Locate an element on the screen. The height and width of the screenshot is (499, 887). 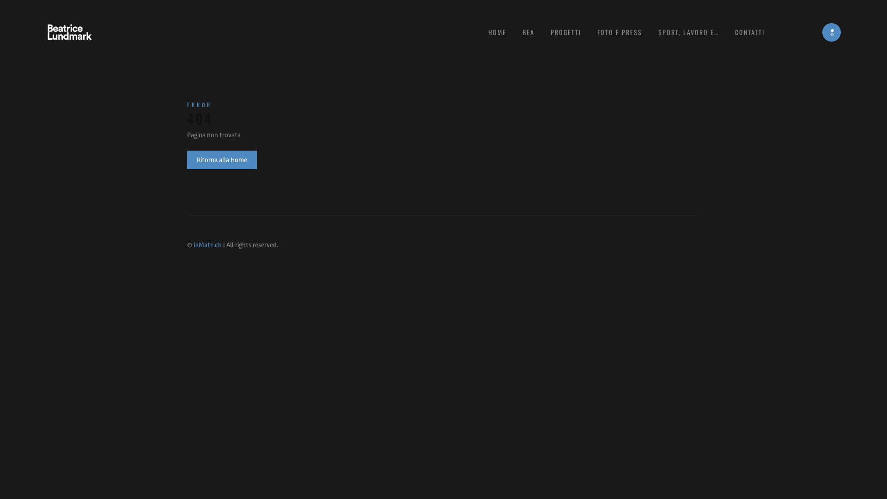
Ritorna alla Home is located at coordinates (222, 160).